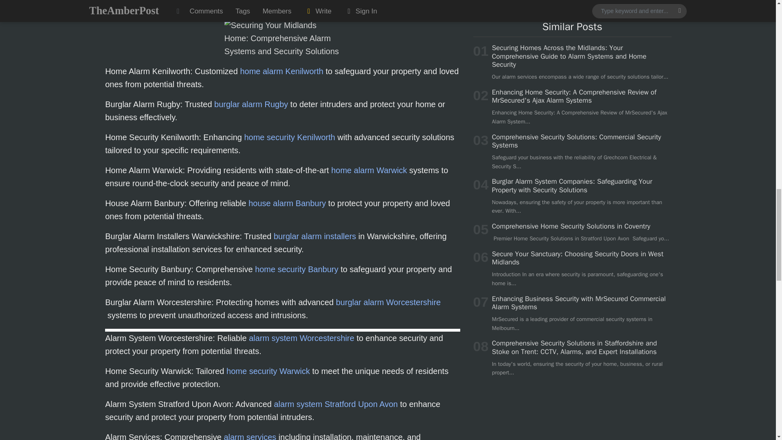 Image resolution: width=782 pixels, height=440 pixels. Describe the element at coordinates (289, 137) in the screenshot. I see `home security Kenilworth` at that location.